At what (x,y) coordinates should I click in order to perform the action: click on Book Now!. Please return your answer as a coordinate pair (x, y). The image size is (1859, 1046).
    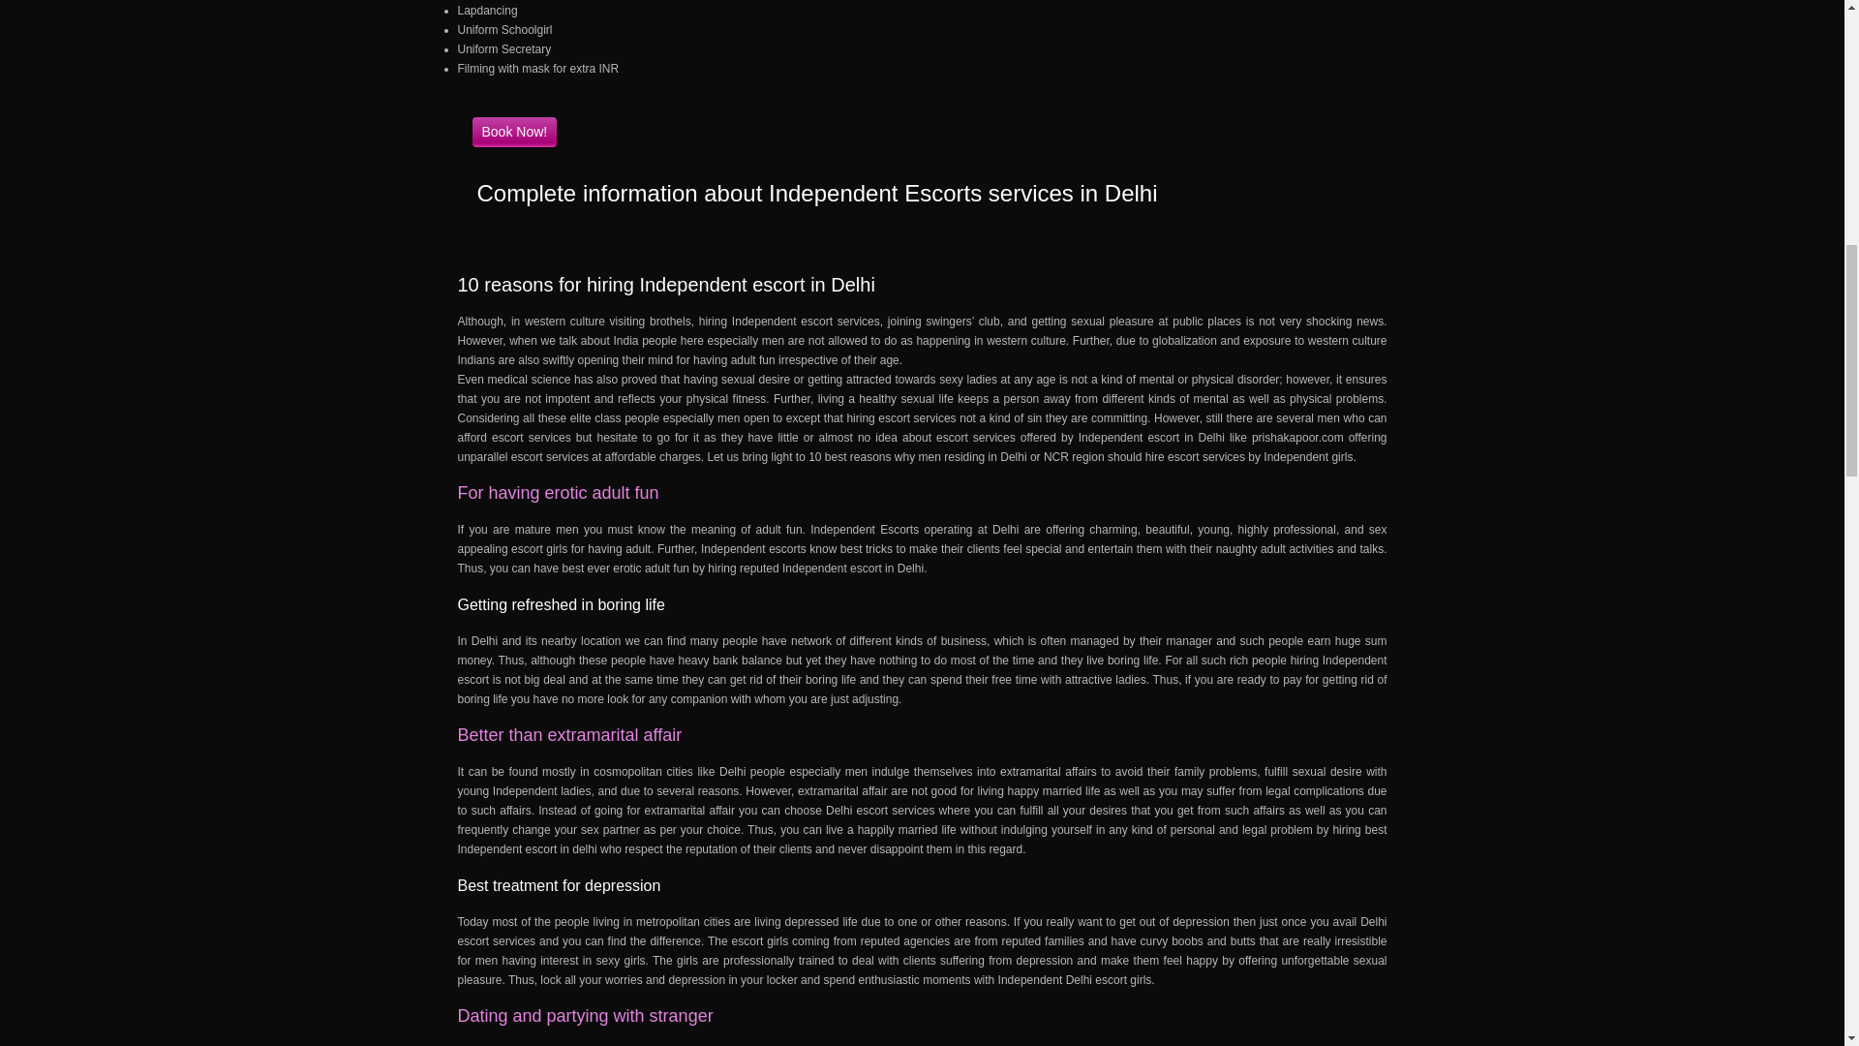
    Looking at the image, I should click on (515, 132).